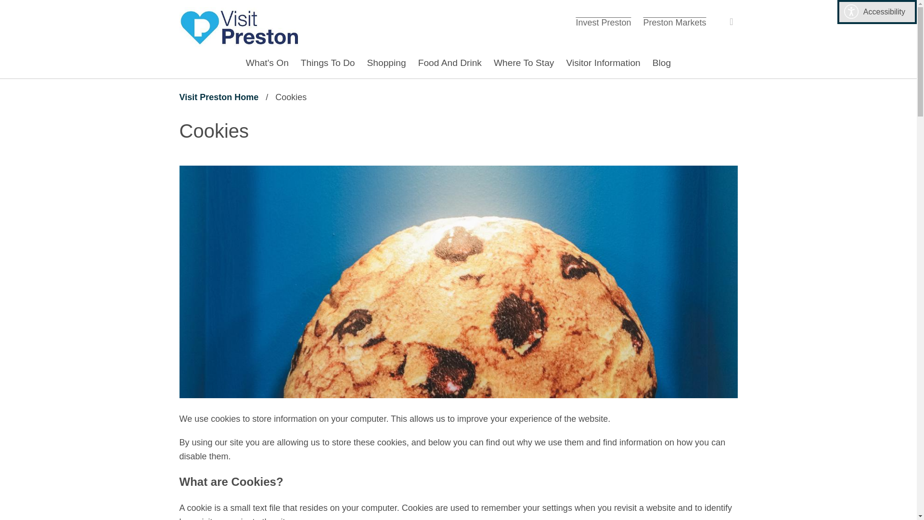 The height and width of the screenshot is (520, 924). Describe the element at coordinates (386, 63) in the screenshot. I see `Search this website` at that location.